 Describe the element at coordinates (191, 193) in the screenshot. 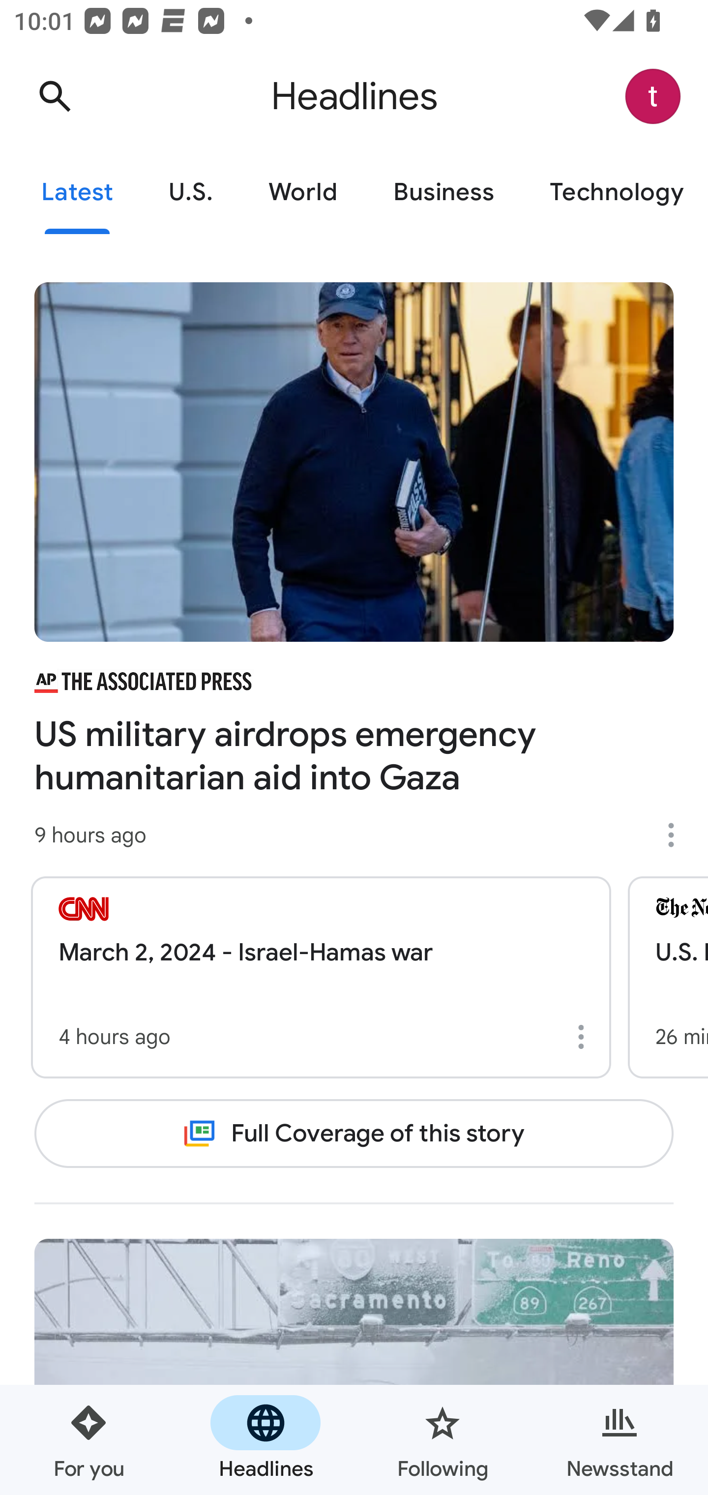

I see `U.S.` at that location.